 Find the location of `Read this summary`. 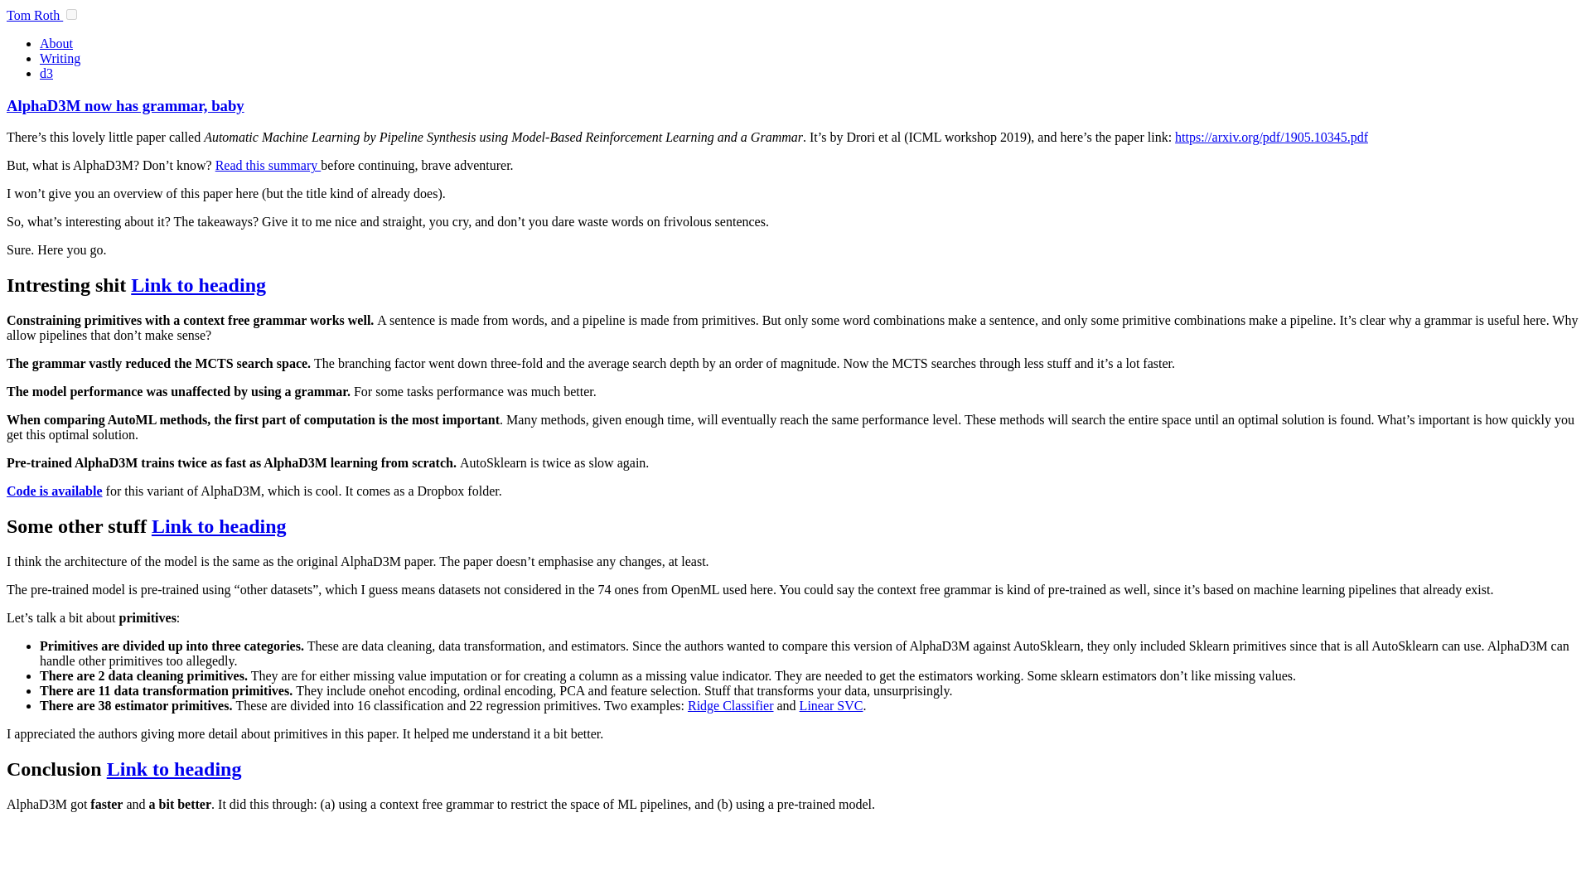

Read this summary is located at coordinates (268, 166).